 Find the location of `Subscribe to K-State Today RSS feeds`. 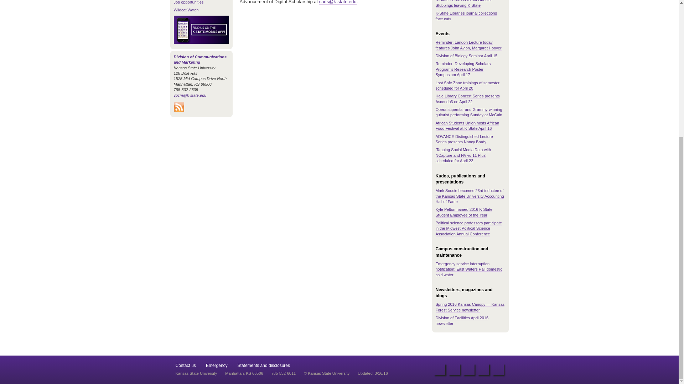

Subscribe to K-State Today RSS feeds is located at coordinates (179, 110).